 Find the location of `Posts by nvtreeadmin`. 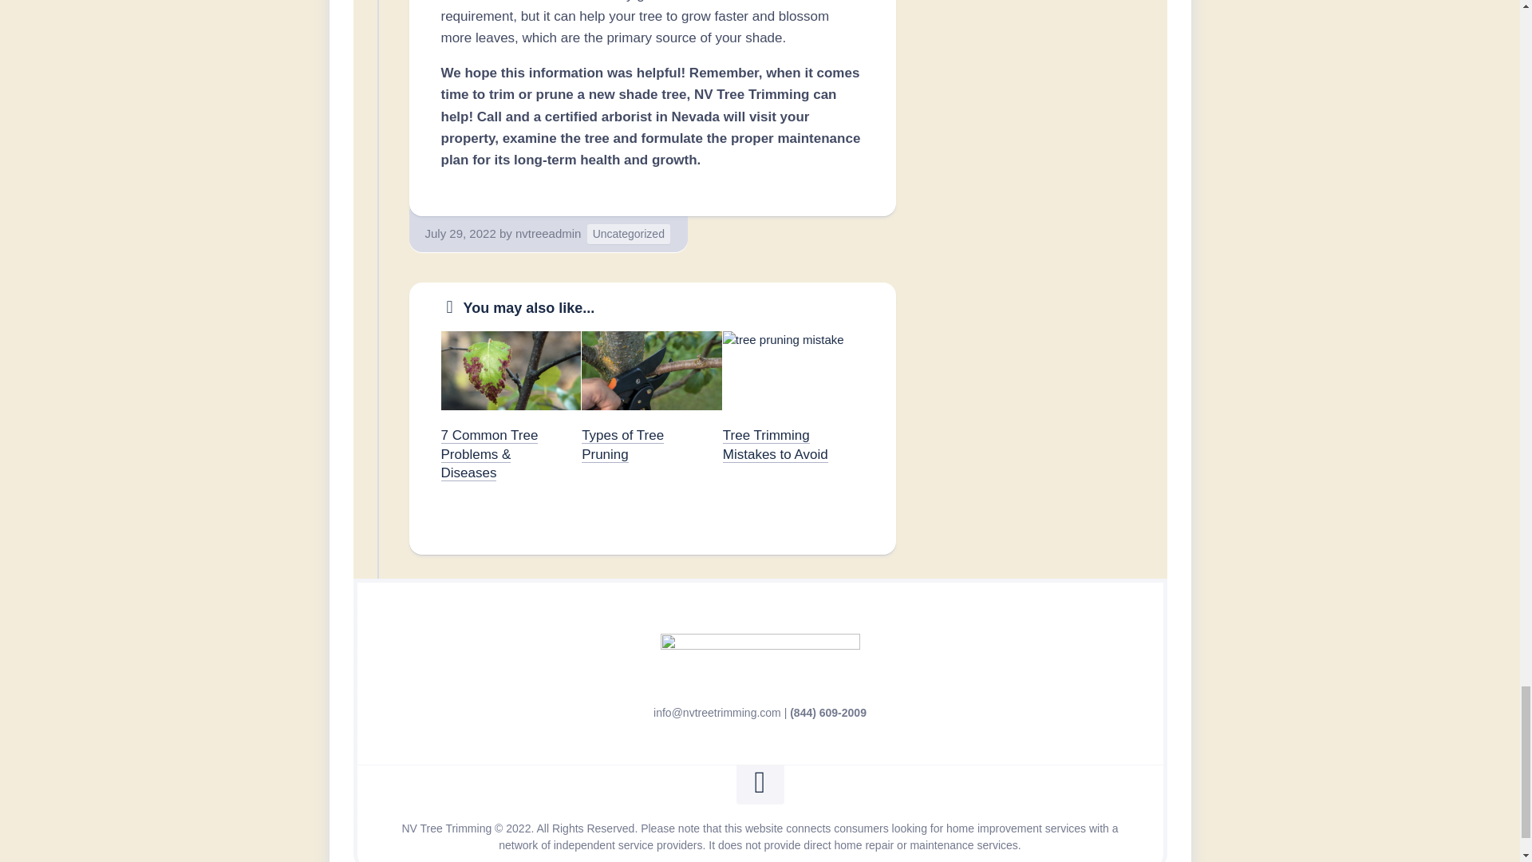

Posts by nvtreeadmin is located at coordinates (548, 233).